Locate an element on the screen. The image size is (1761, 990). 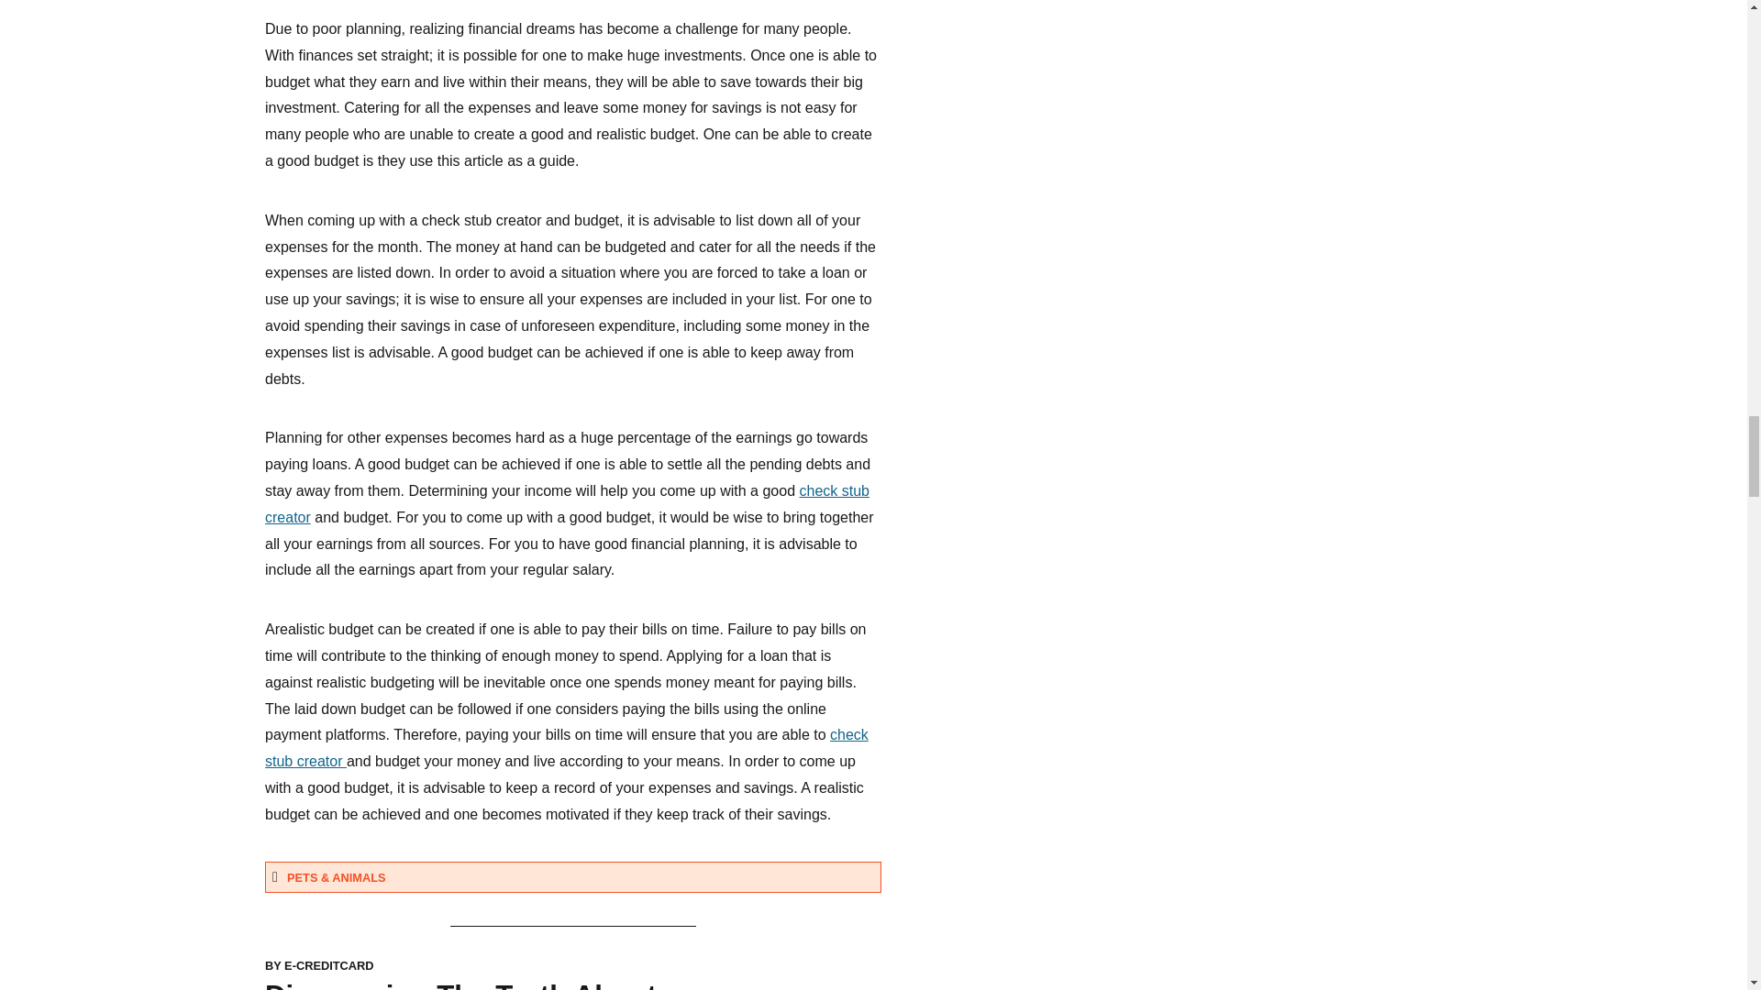
check stub creator is located at coordinates (567, 748).